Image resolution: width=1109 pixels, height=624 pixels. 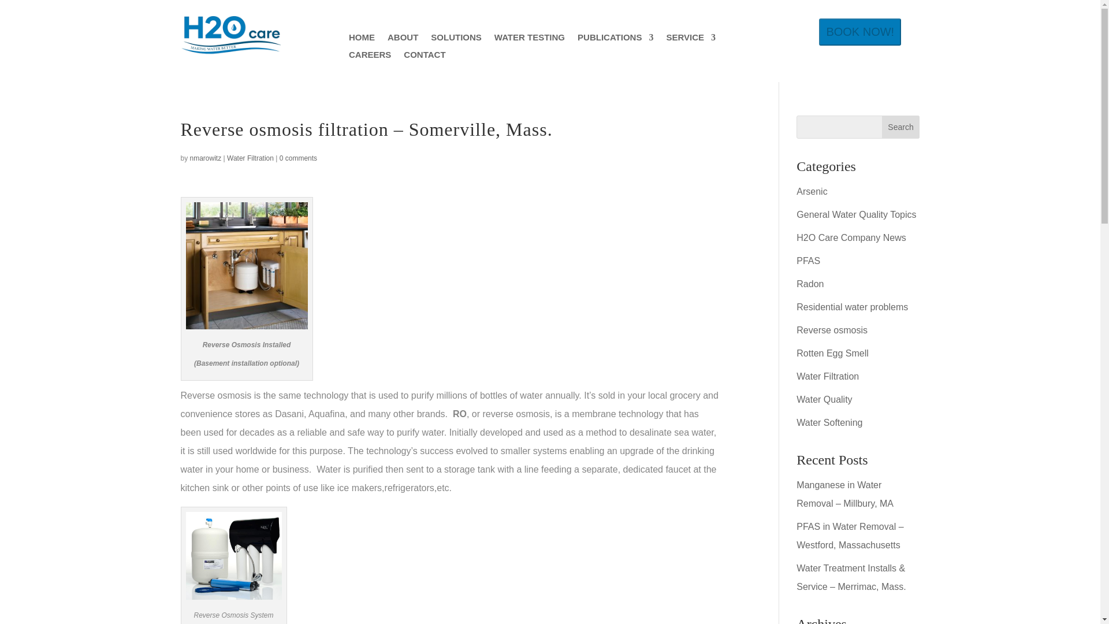 What do you see at coordinates (206, 158) in the screenshot?
I see `Posts by nmarowitz` at bounding box center [206, 158].